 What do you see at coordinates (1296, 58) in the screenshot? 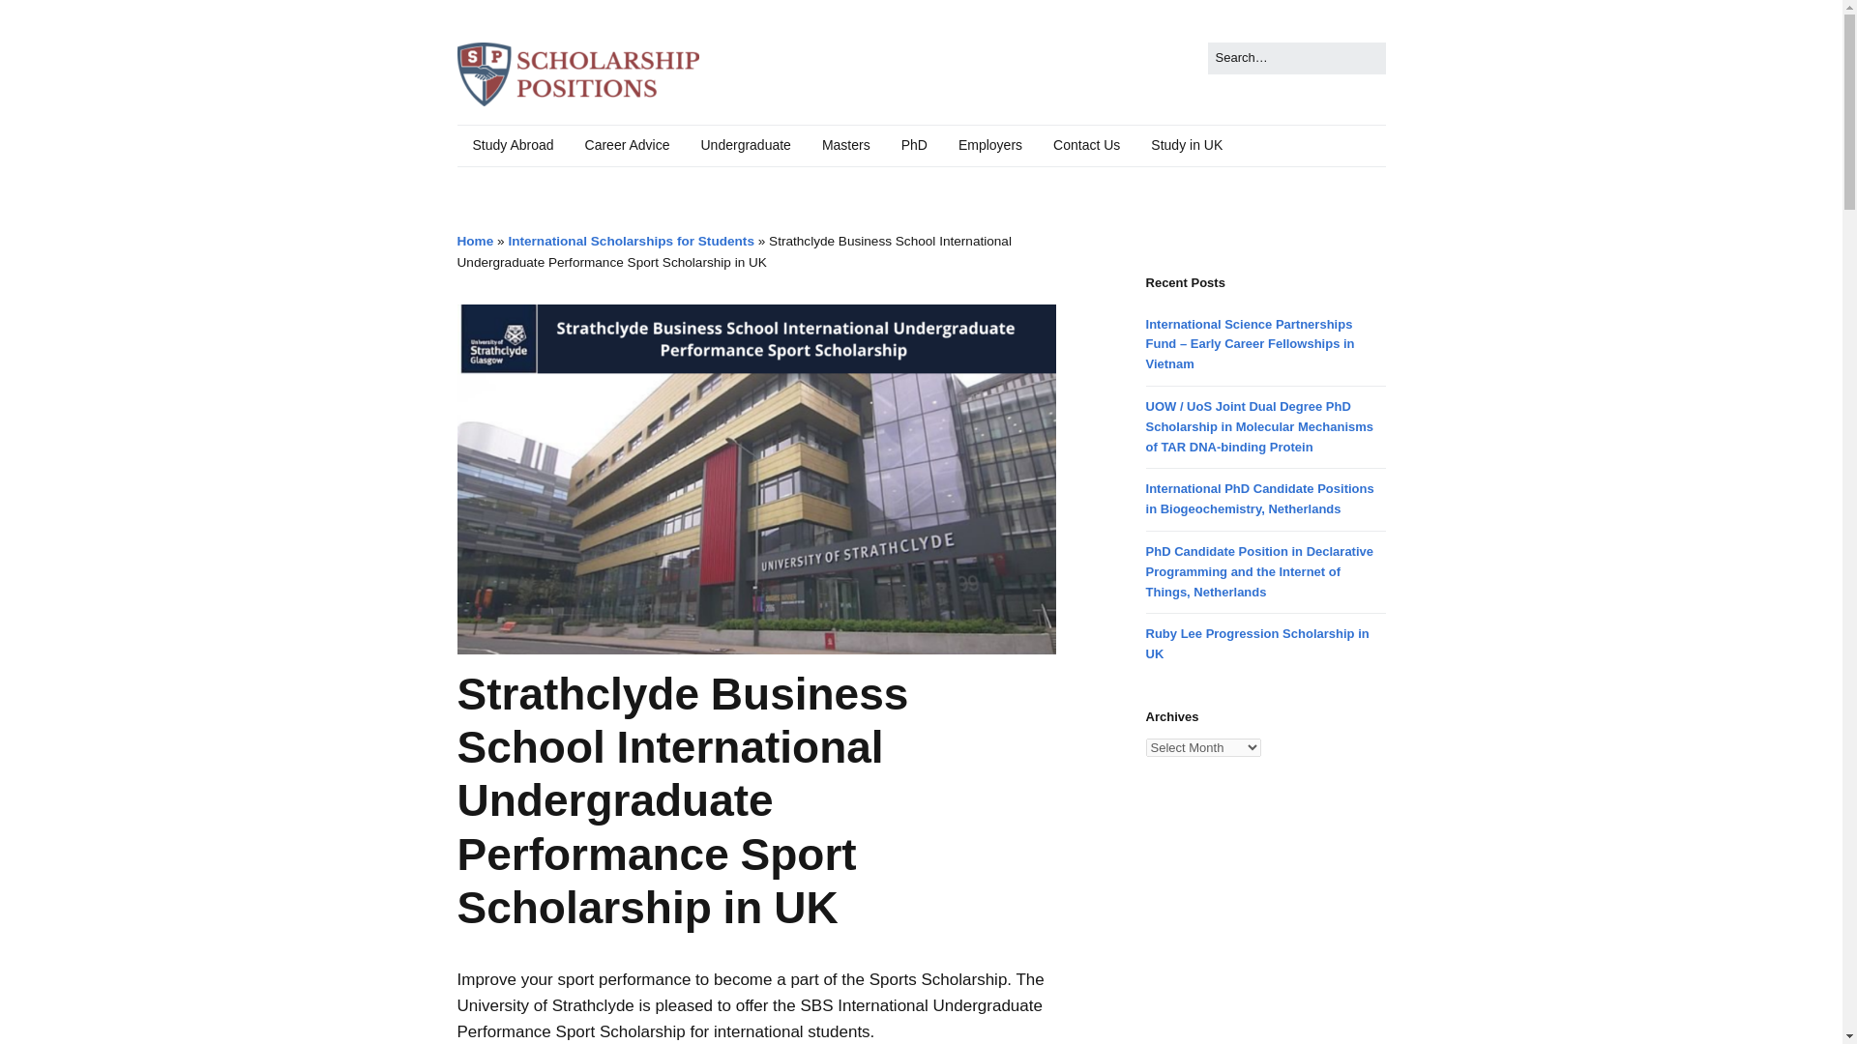
I see `Press Enter to submit your search` at bounding box center [1296, 58].